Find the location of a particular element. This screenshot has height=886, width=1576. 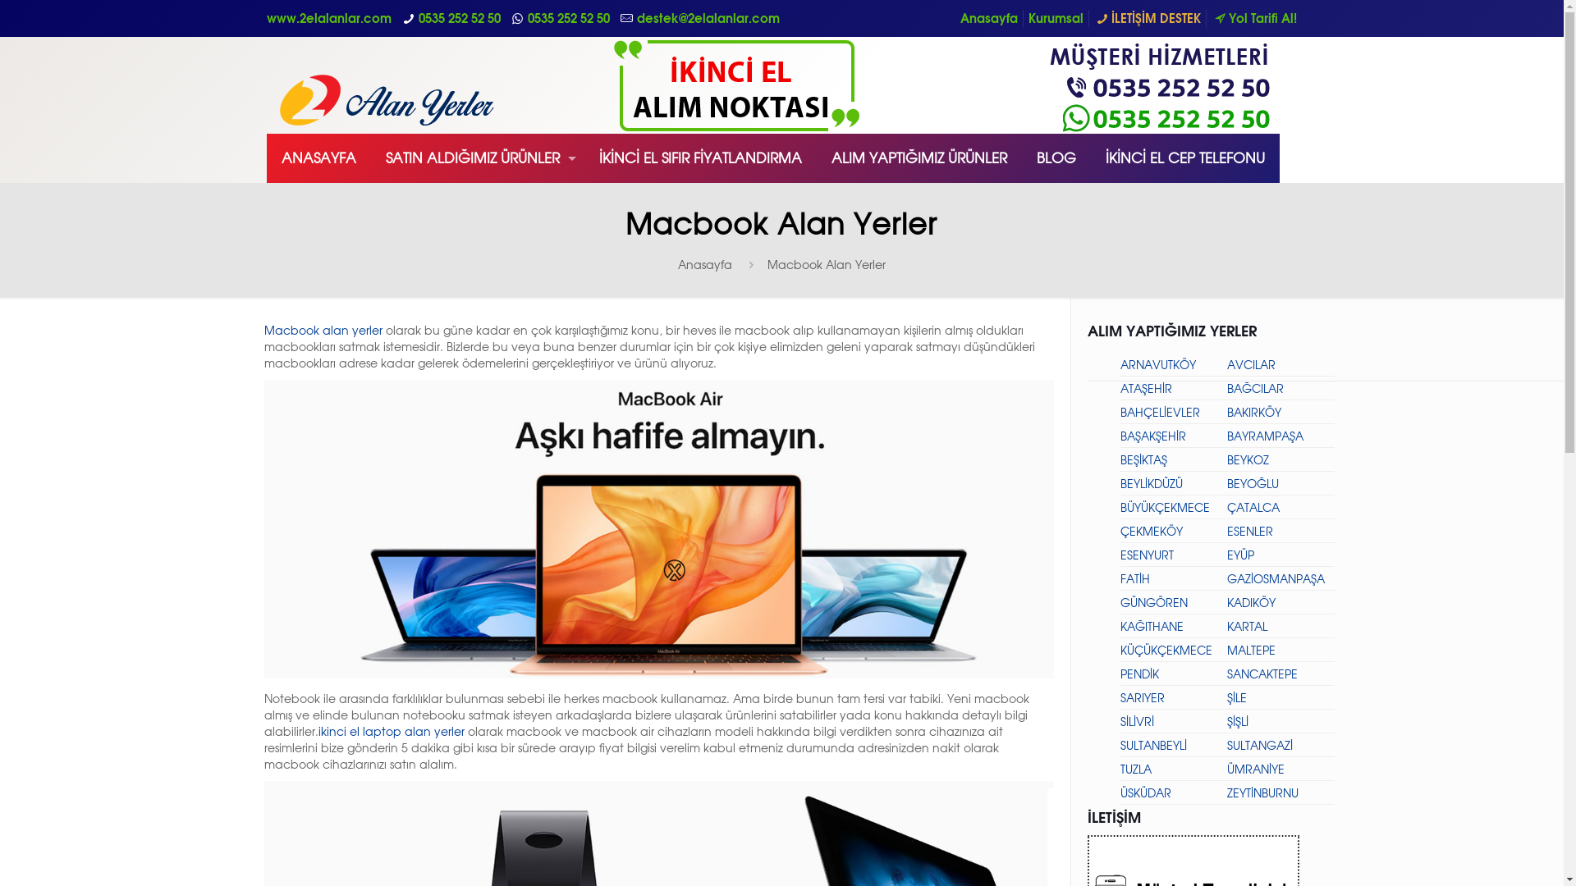

0535 252 52 50 is located at coordinates (569, 18).